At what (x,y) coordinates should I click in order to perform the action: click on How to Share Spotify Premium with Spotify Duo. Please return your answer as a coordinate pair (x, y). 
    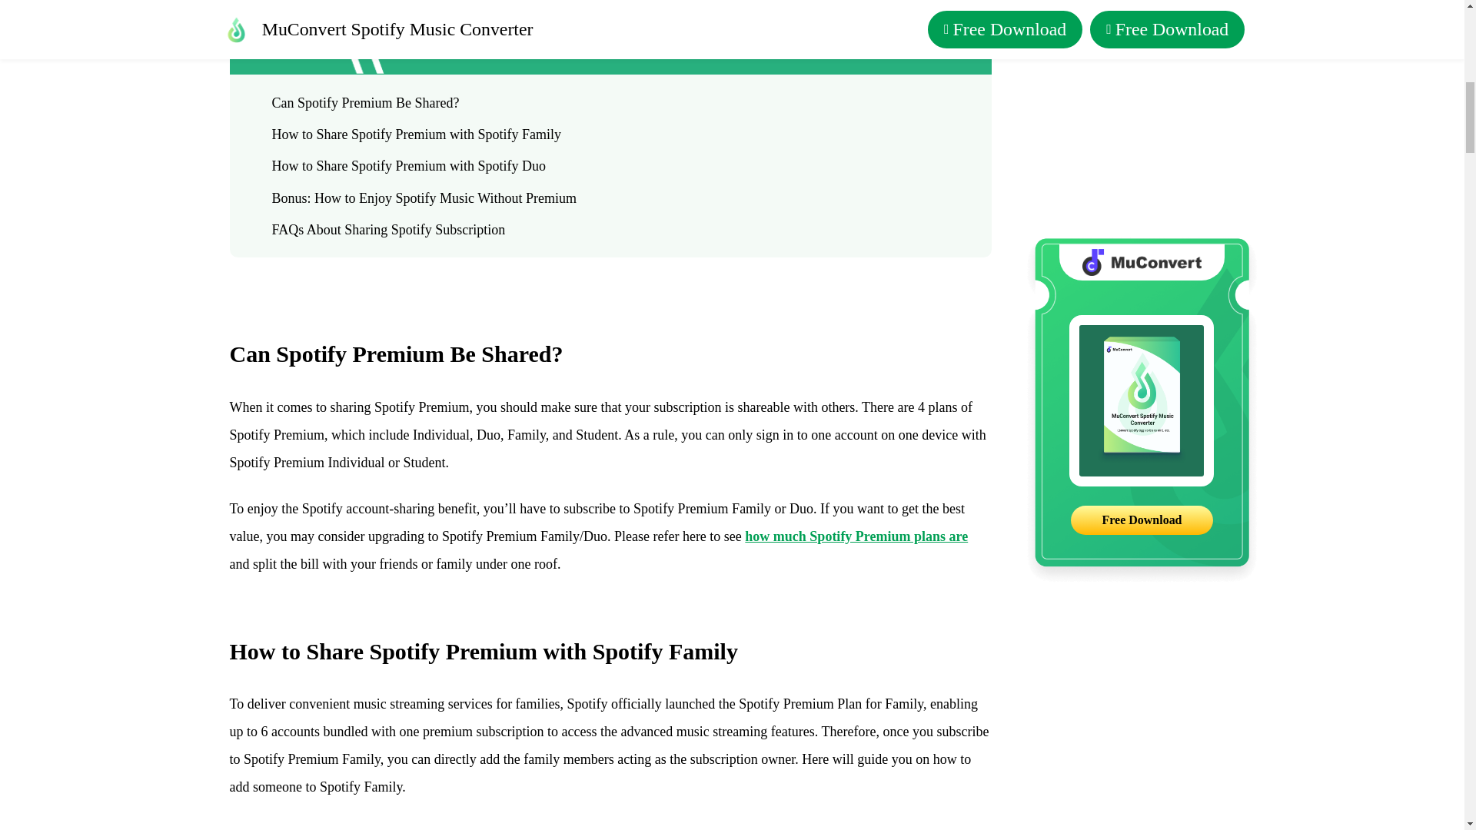
    Looking at the image, I should click on (606, 166).